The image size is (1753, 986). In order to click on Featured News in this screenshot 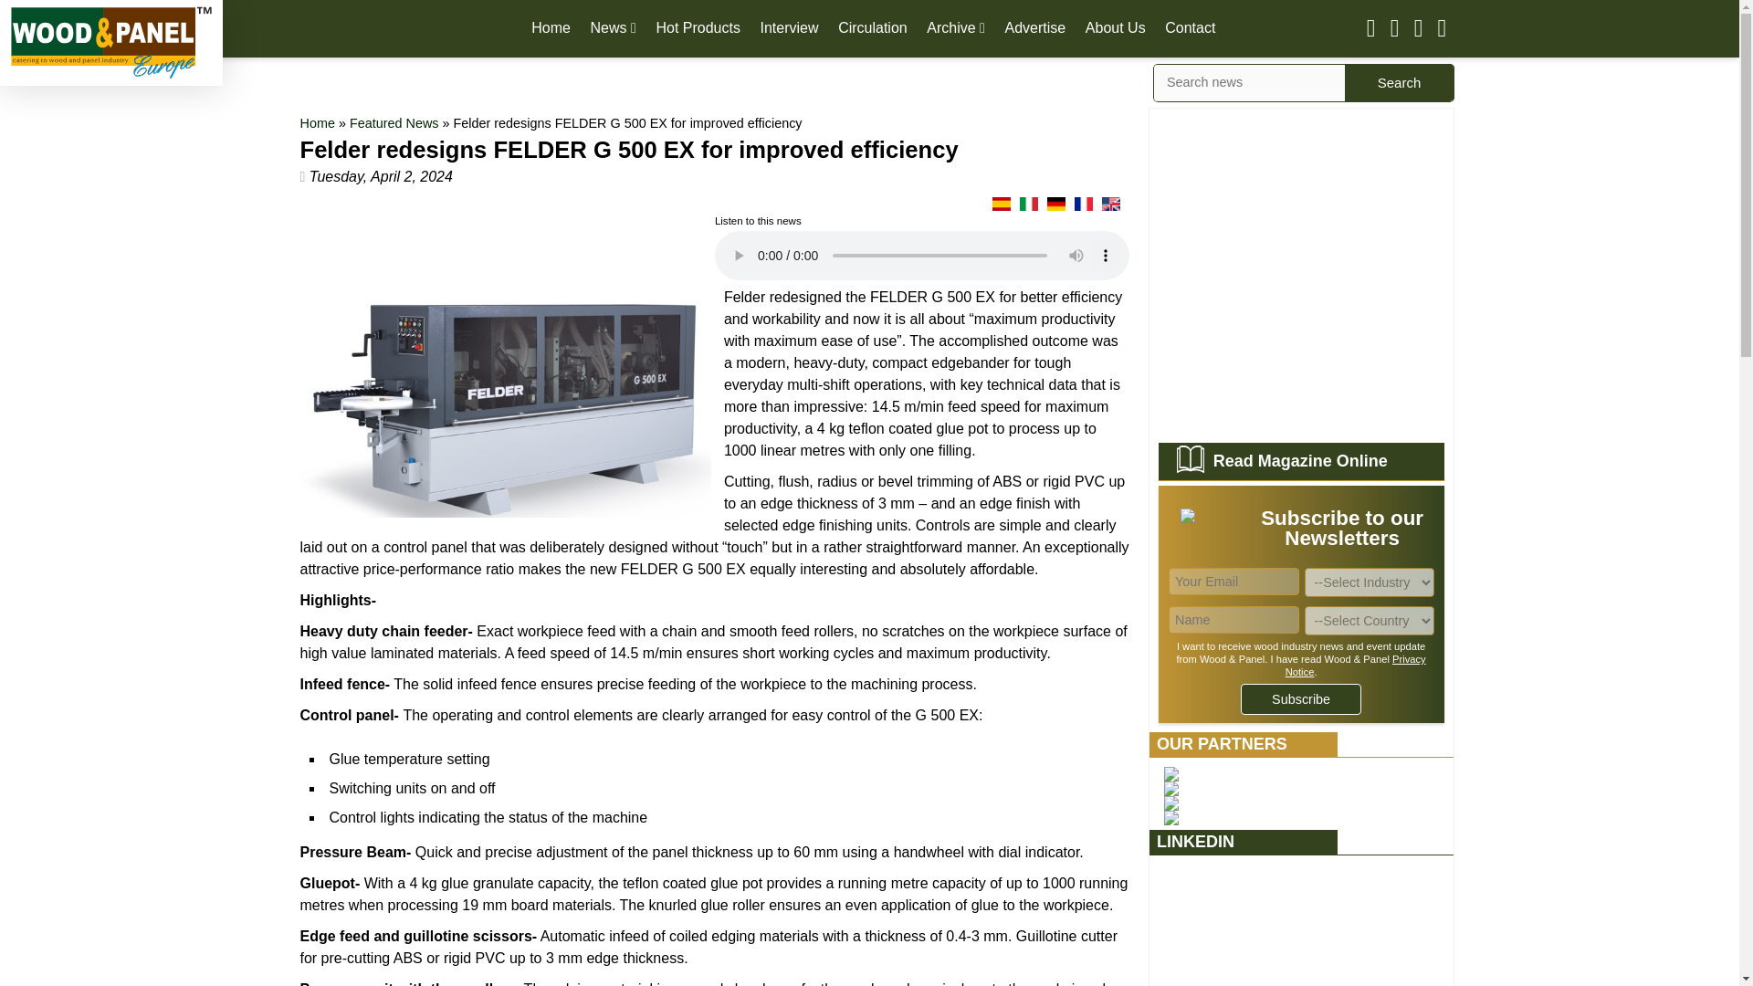, I will do `click(394, 122)`.